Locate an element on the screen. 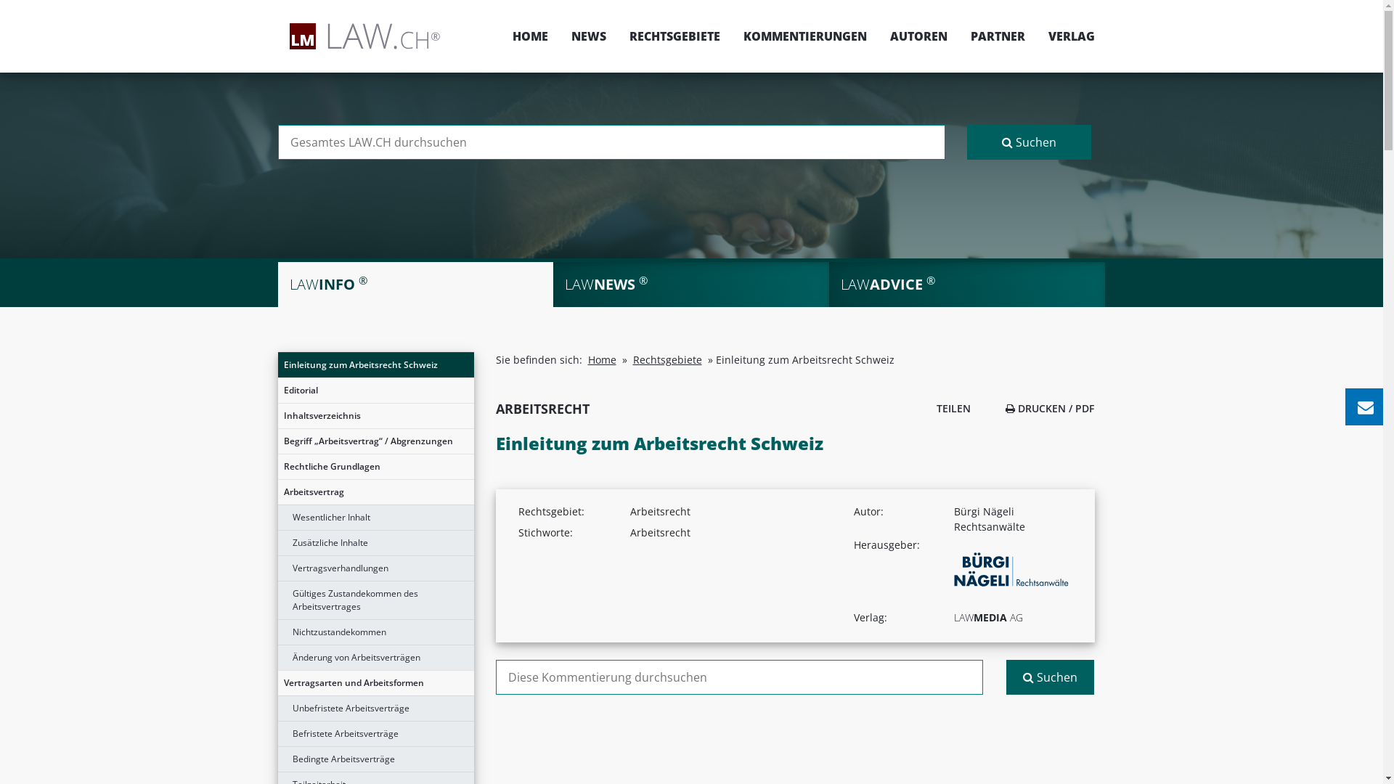  Einleitung zum Arbeitsrecht Schweiz is located at coordinates (375, 365).